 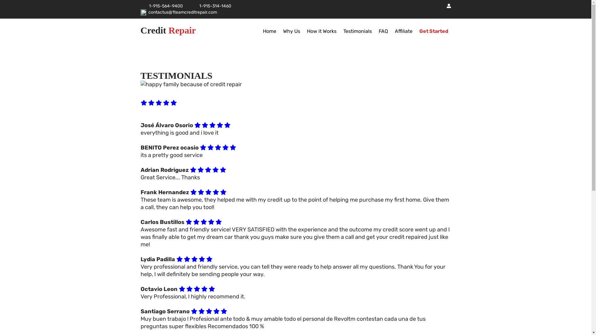 I want to click on Testimonials, so click(x=358, y=31).